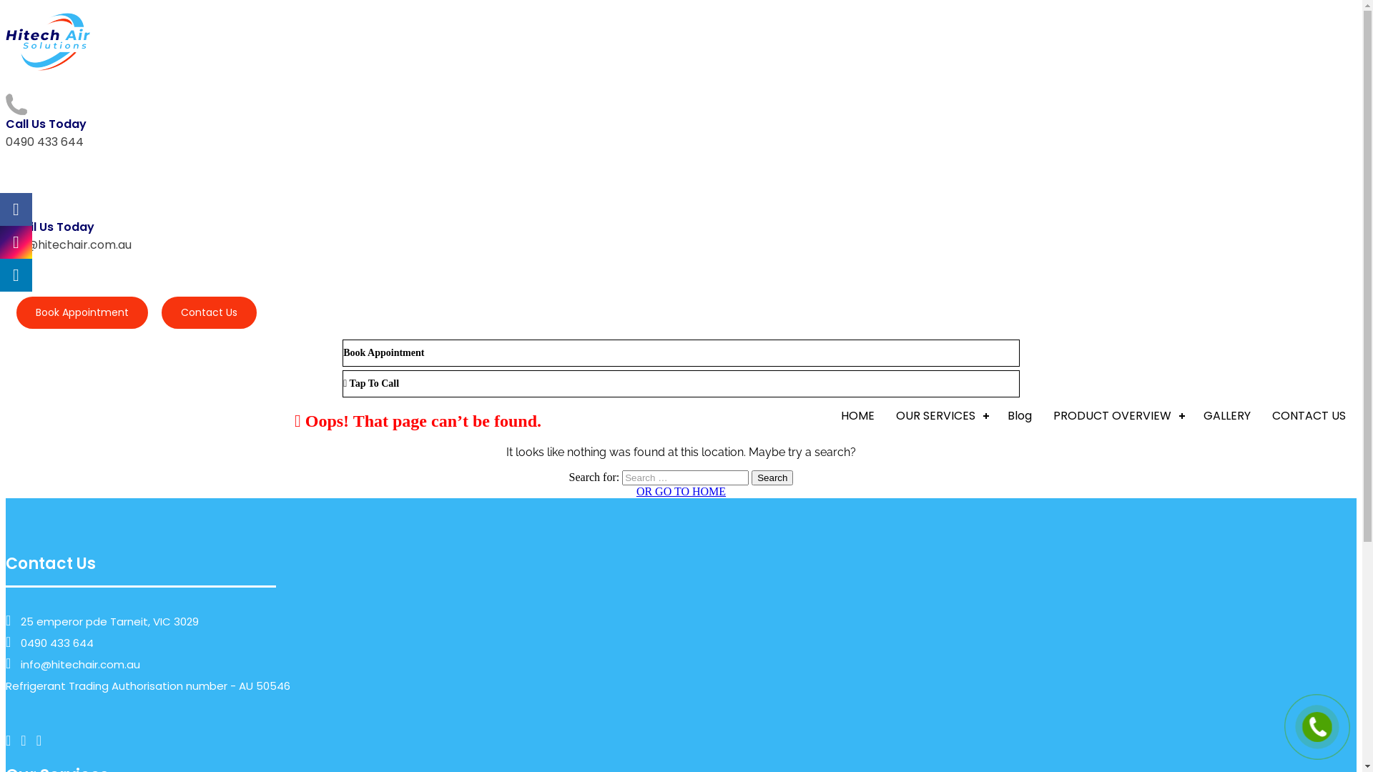  I want to click on Refrigerant Trading Authorisation number - AU 50546, so click(148, 686).